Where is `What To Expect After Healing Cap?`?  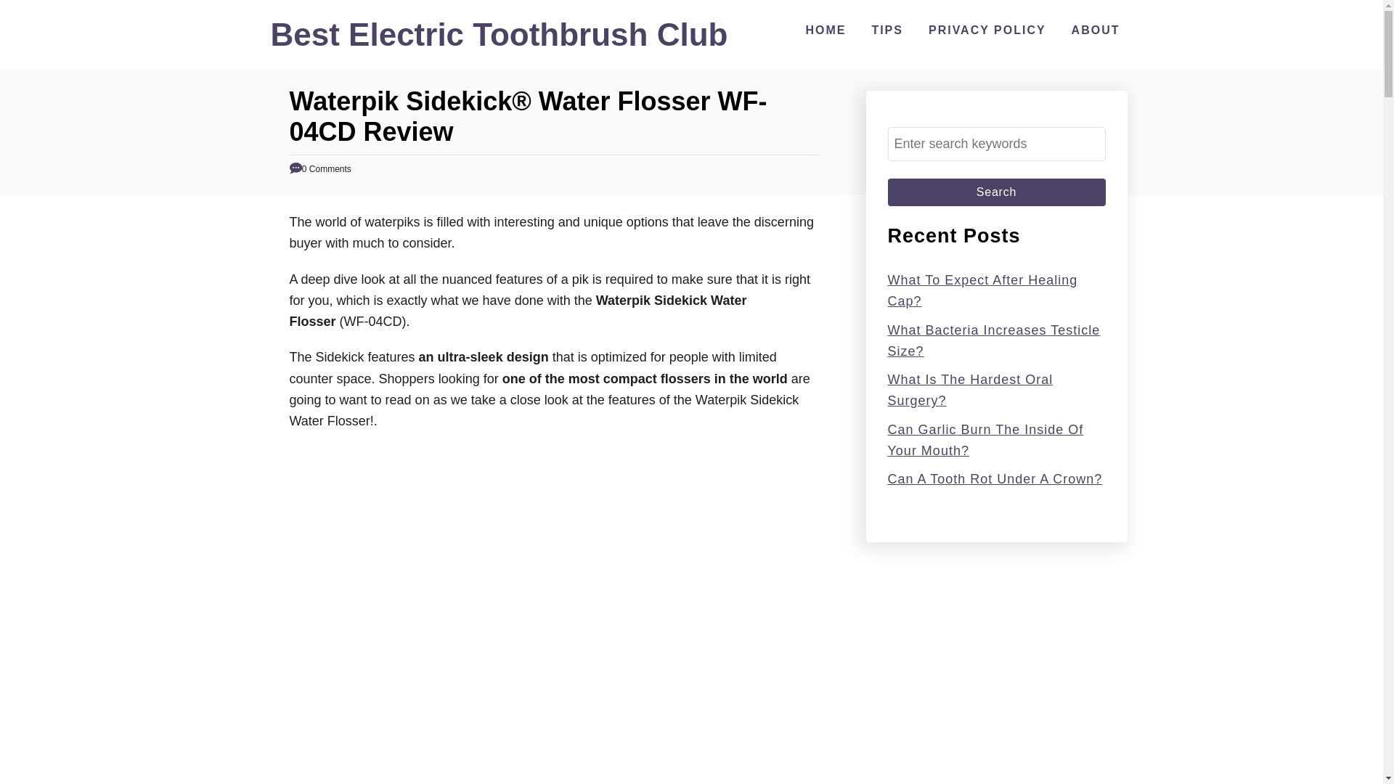 What To Expect After Healing Cap? is located at coordinates (982, 290).